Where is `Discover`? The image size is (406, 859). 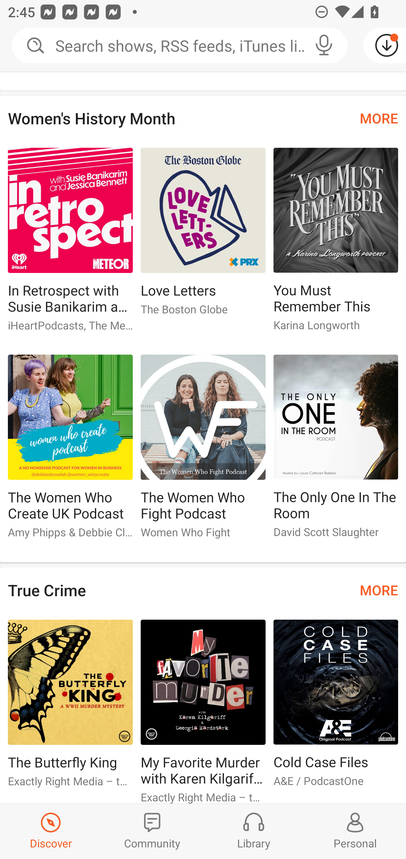
Discover is located at coordinates (51, 831).